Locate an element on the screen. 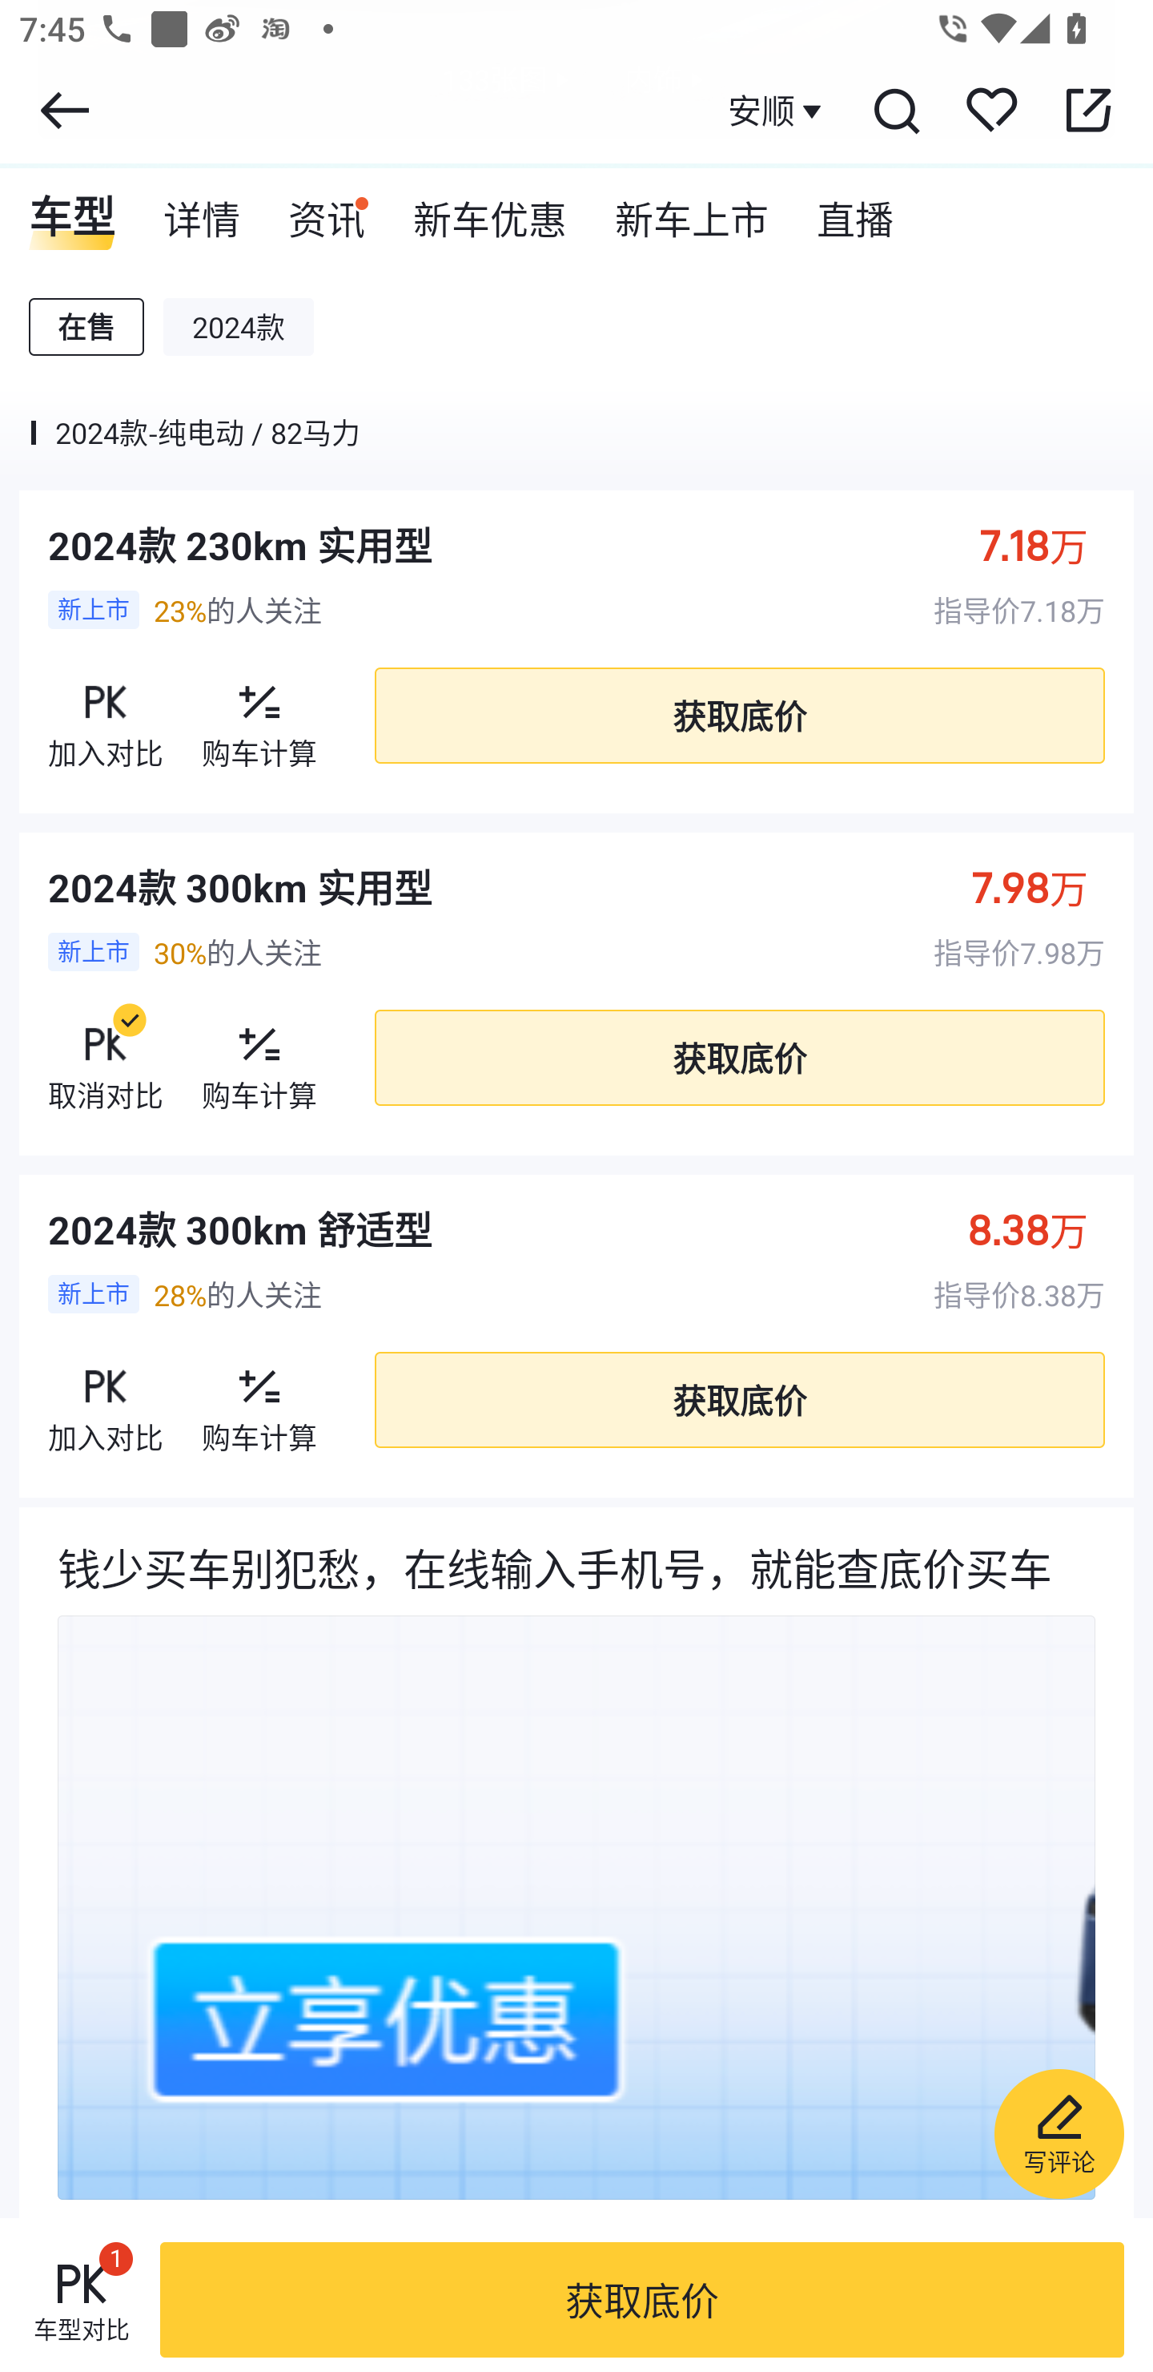   购车计算 is located at coordinates (259, 1399).